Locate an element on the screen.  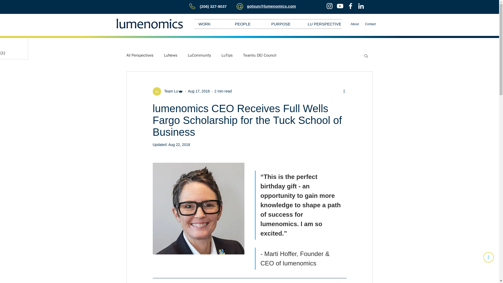
2 min read is located at coordinates (223, 91).